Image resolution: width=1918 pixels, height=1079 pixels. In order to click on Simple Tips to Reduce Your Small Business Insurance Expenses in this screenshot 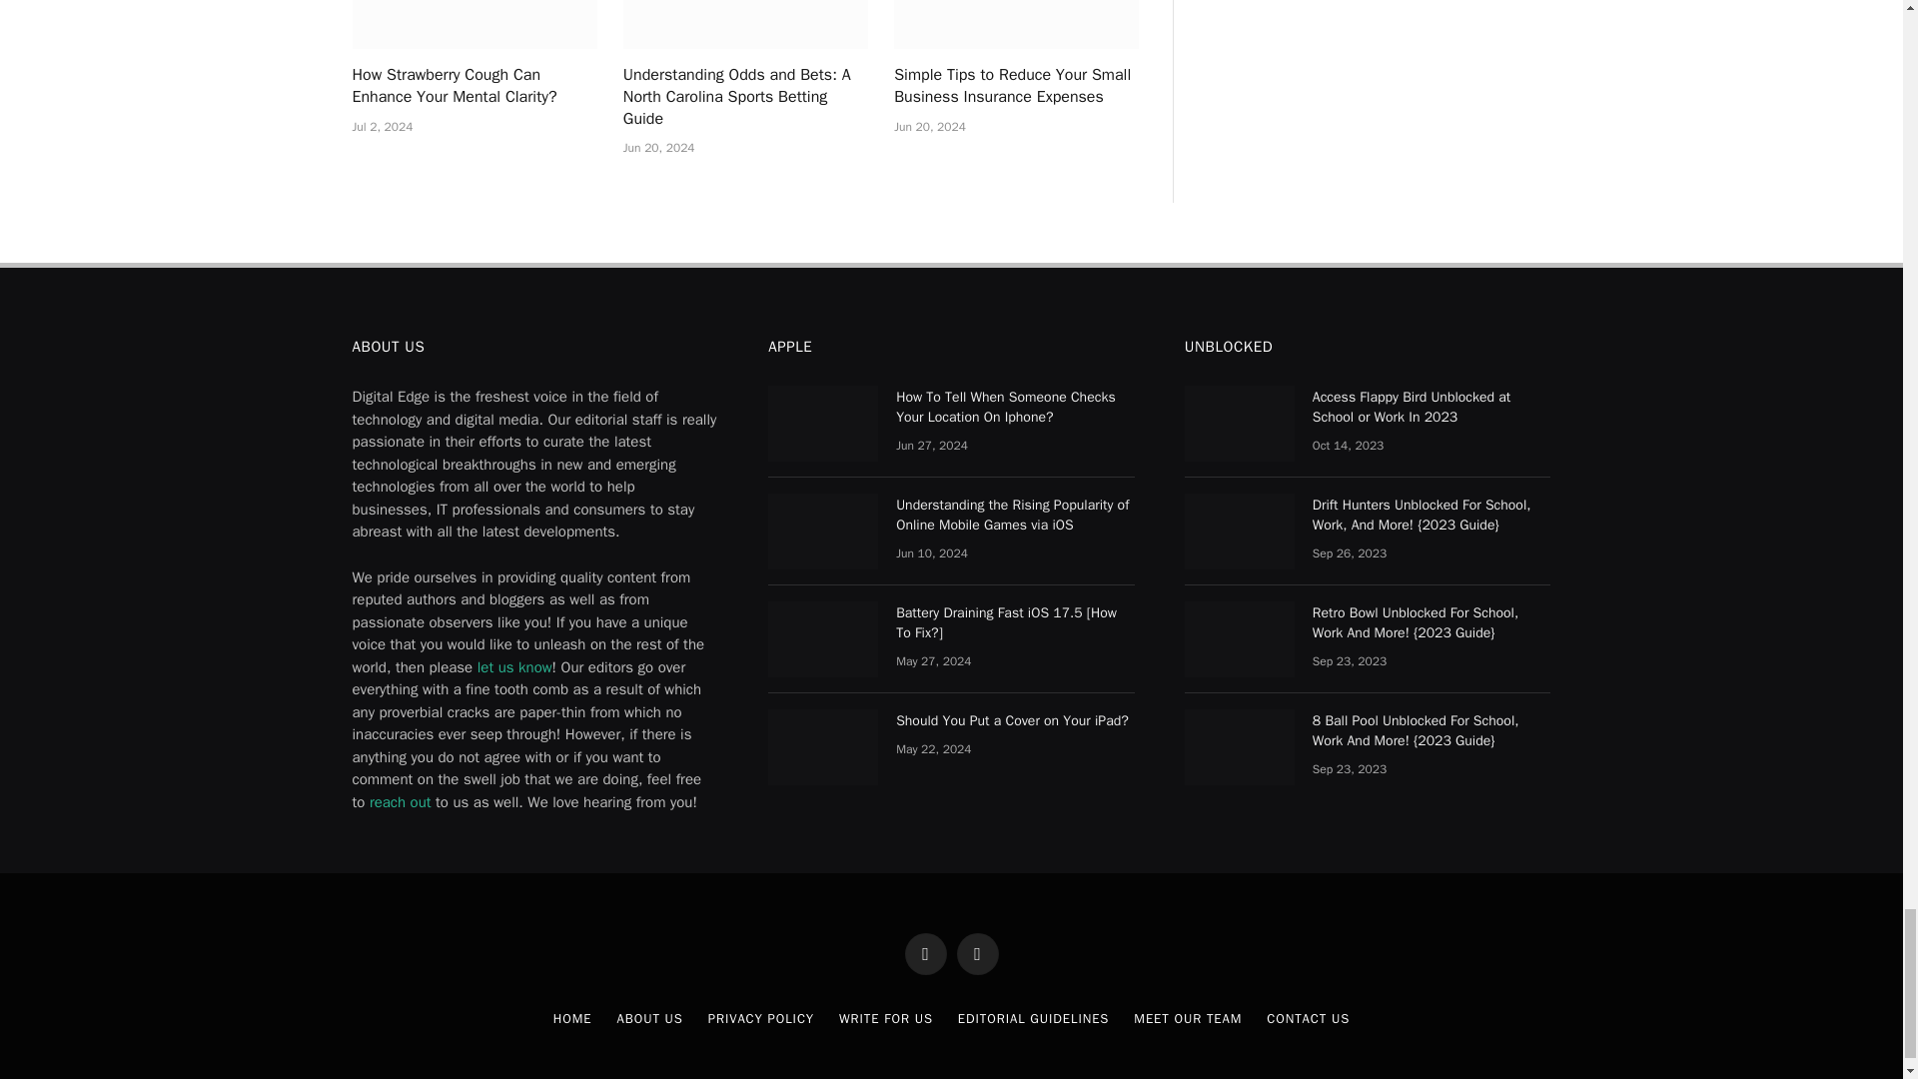, I will do `click(1016, 24)`.